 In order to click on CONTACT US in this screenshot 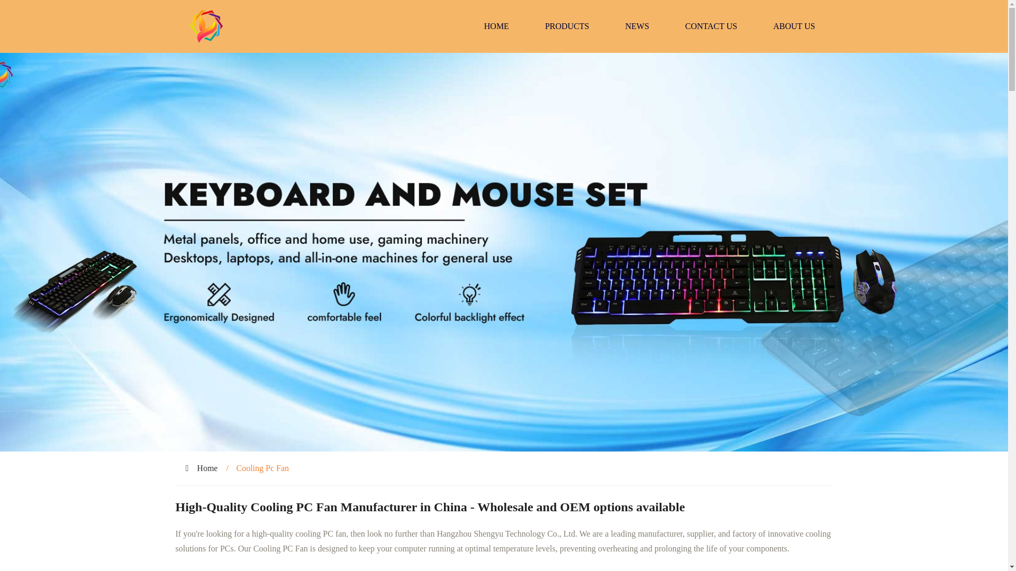, I will do `click(711, 26)`.